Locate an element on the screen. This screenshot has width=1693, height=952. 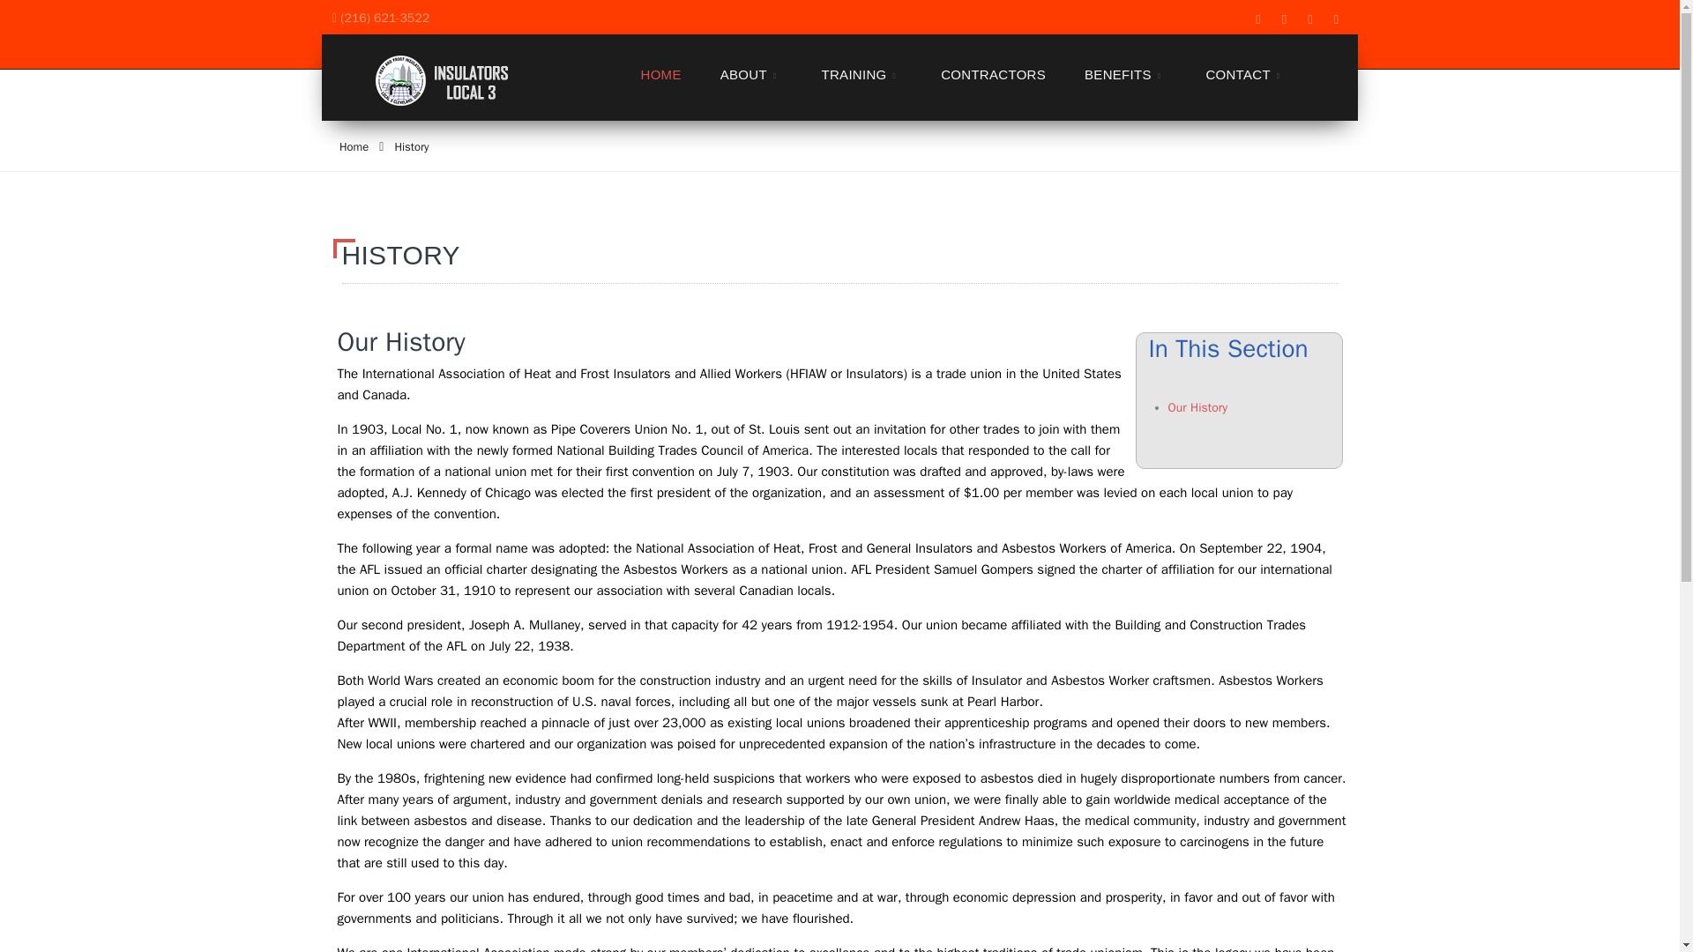
CONTACT is located at coordinates (1245, 74).